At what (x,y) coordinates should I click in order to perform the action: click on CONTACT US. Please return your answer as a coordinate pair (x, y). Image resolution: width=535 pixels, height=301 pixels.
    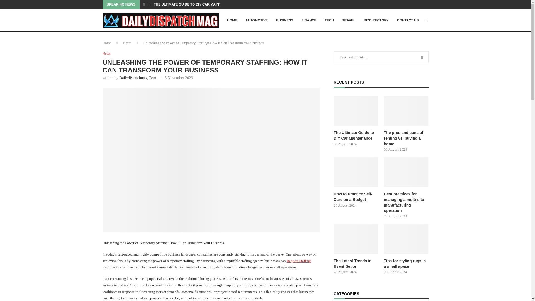
    Looking at the image, I should click on (408, 20).